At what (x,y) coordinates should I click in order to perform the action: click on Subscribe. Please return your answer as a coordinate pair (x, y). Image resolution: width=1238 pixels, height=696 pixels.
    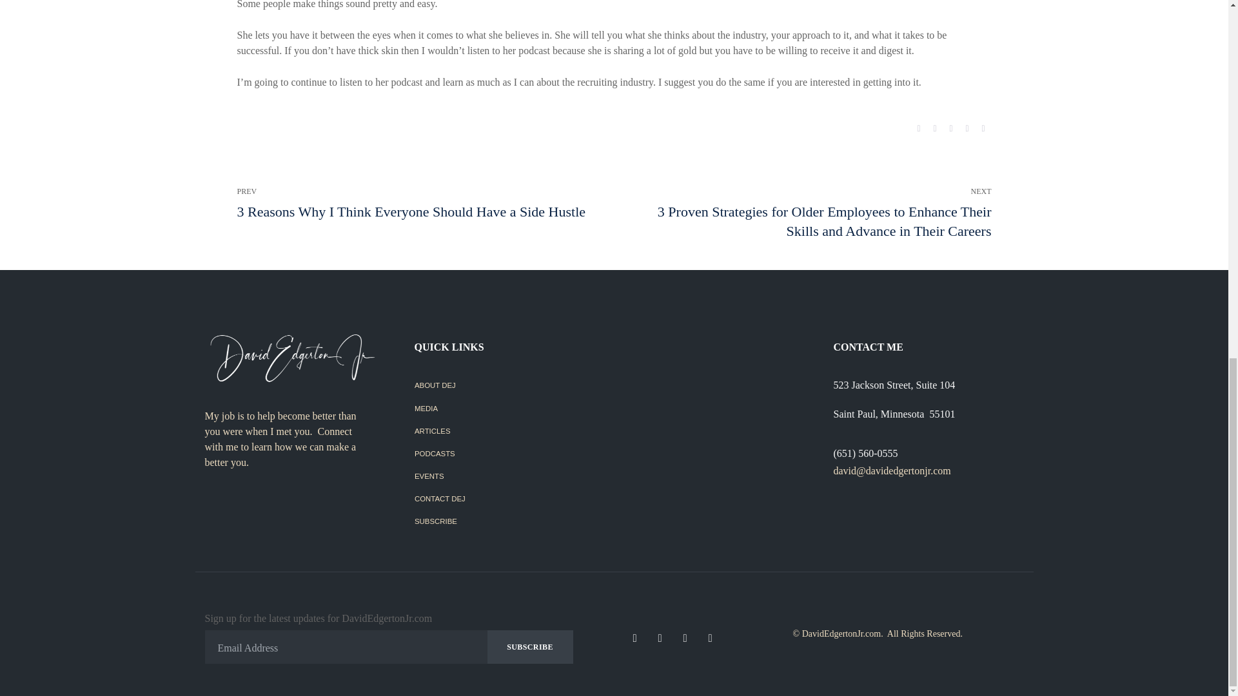
    Looking at the image, I should click on (530, 647).